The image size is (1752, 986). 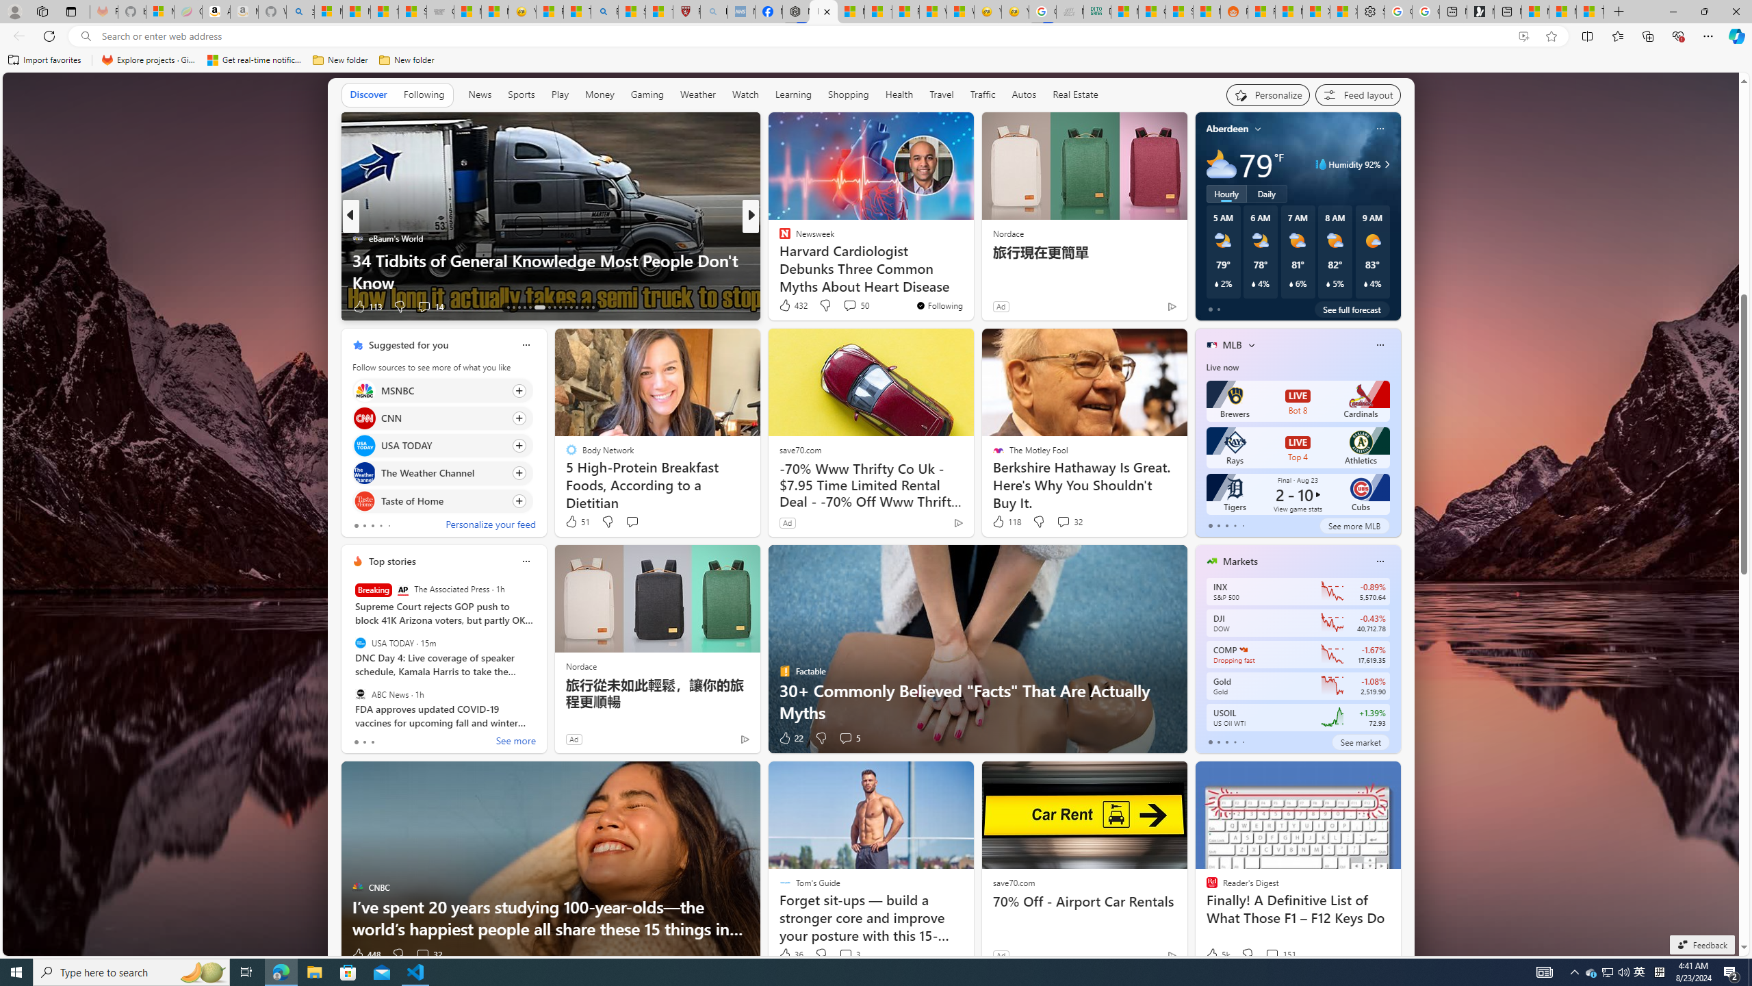 What do you see at coordinates (971, 282) in the screenshot?
I see `17 Things Every Man Should Know About His Wife` at bounding box center [971, 282].